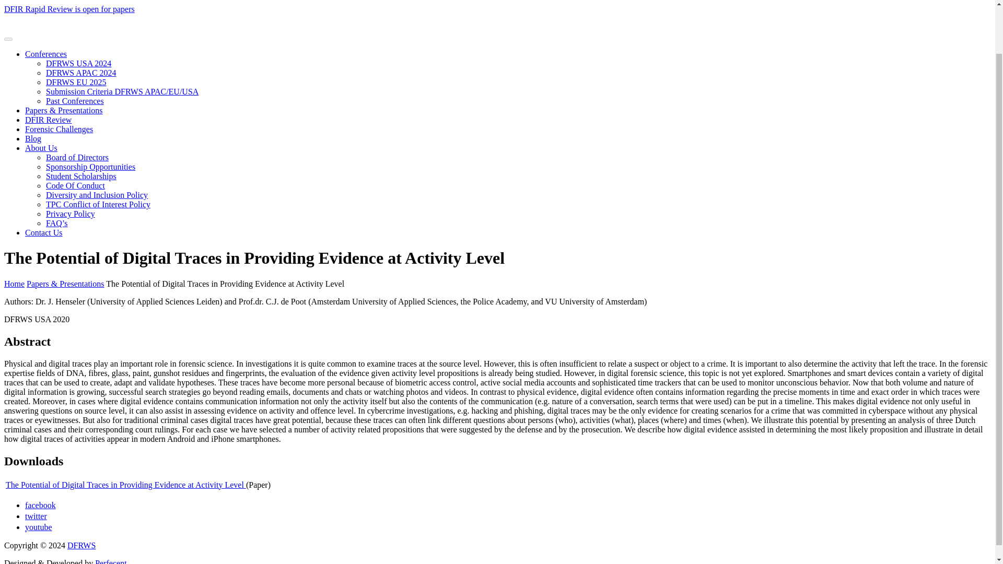 Image resolution: width=1003 pixels, height=564 pixels. I want to click on Code Of Conduct, so click(75, 185).